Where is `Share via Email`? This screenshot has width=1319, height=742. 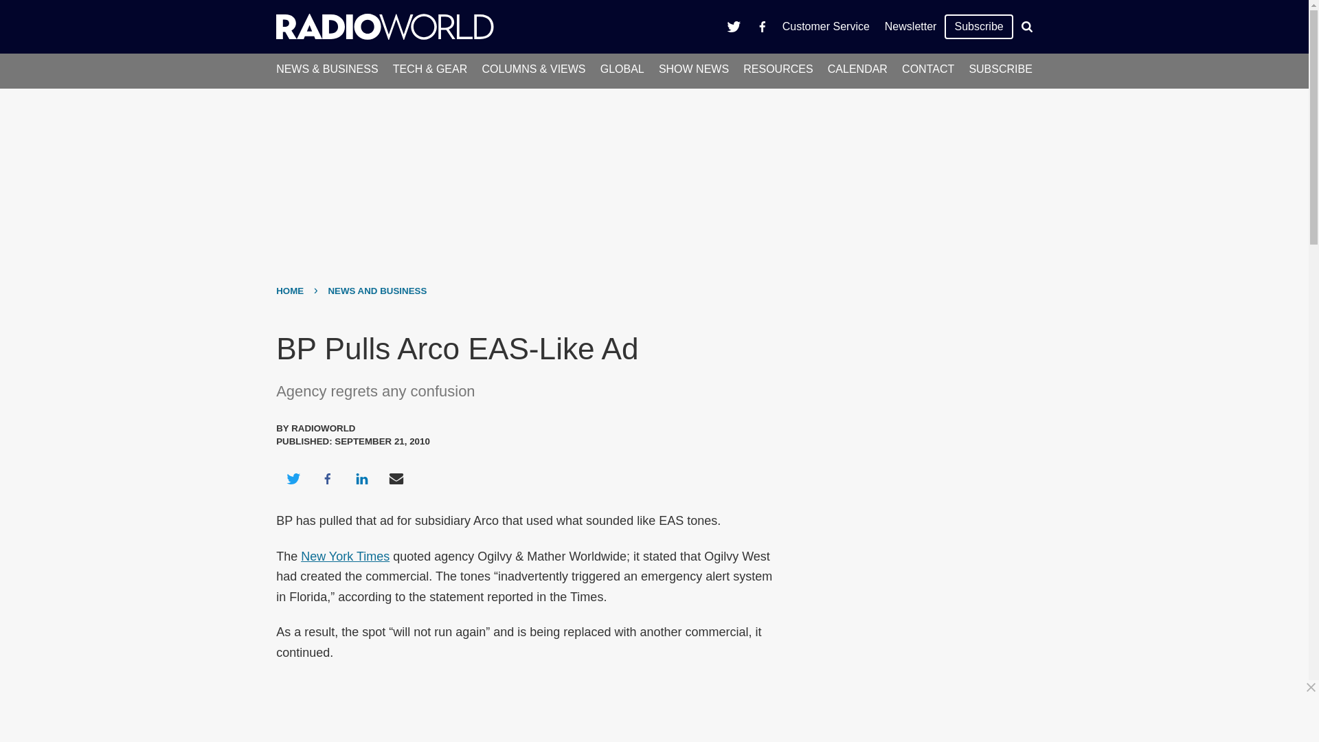 Share via Email is located at coordinates (396, 478).